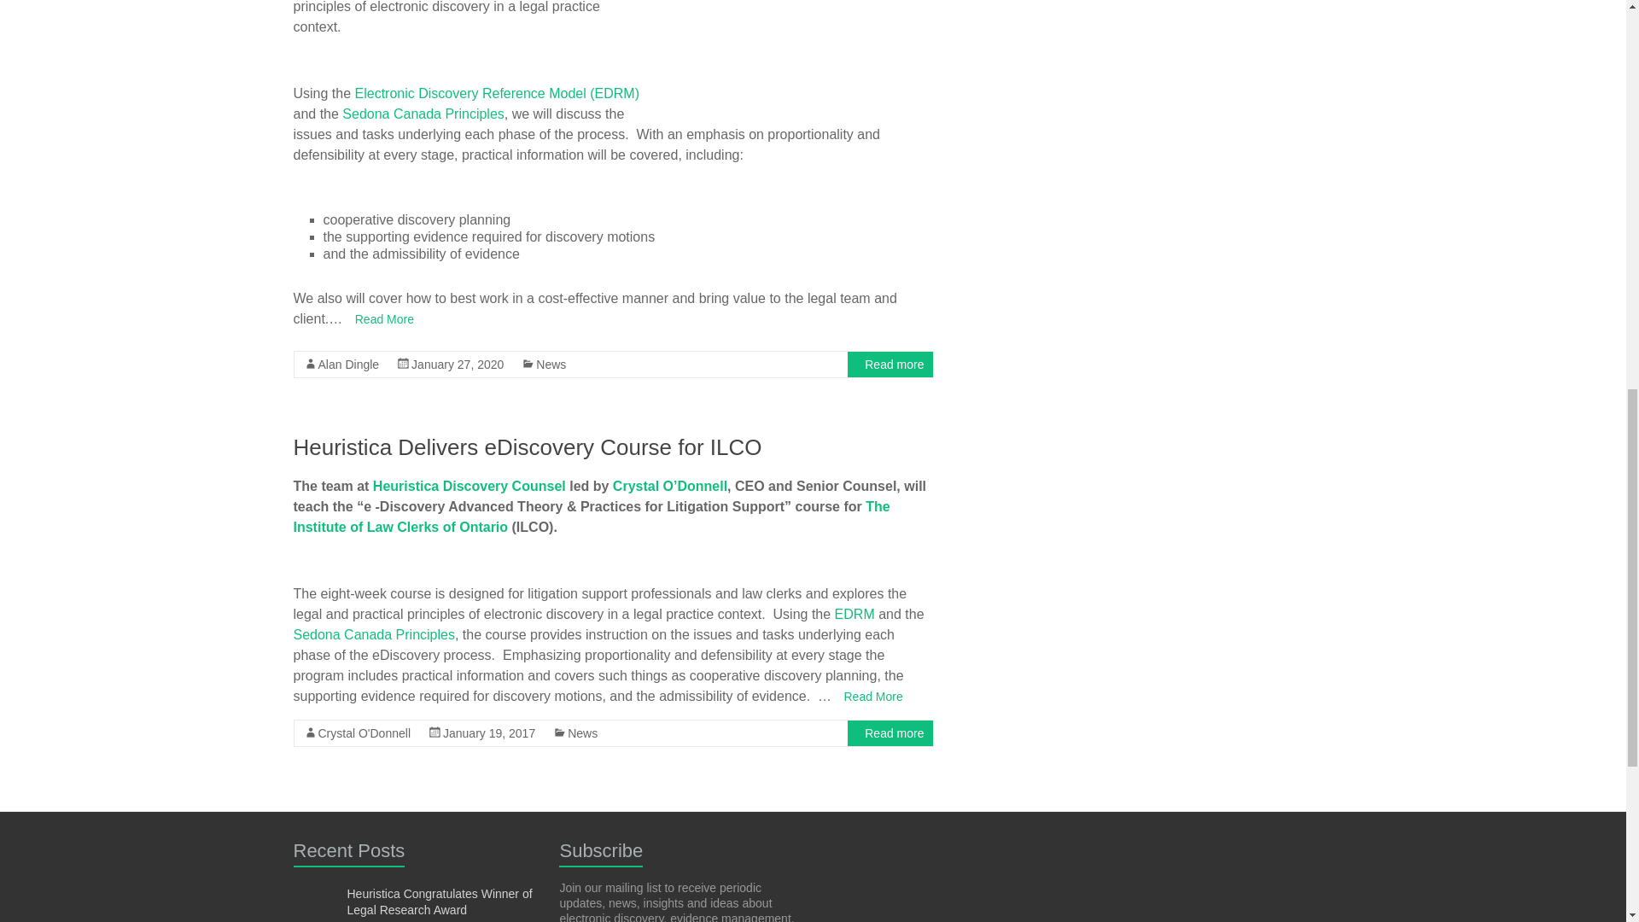 This screenshot has width=1639, height=922. Describe the element at coordinates (457, 365) in the screenshot. I see `3:36 pm` at that location.